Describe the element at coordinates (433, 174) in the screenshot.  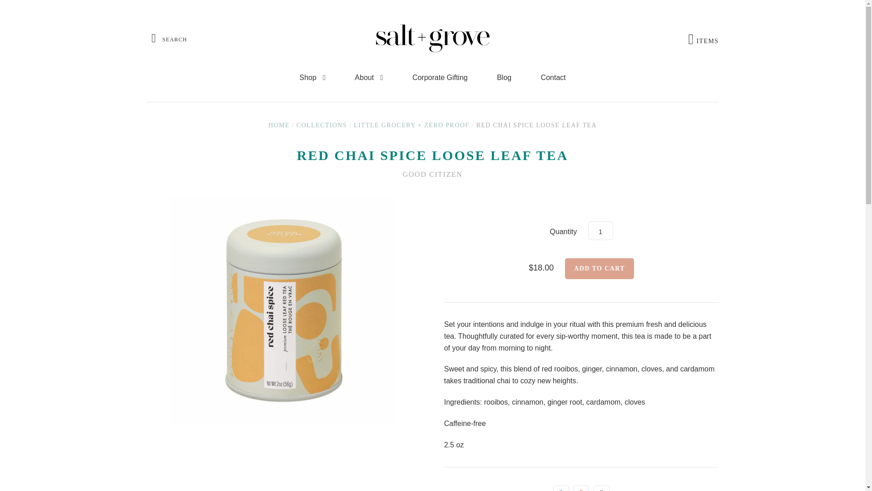
I see `Pin it` at that location.